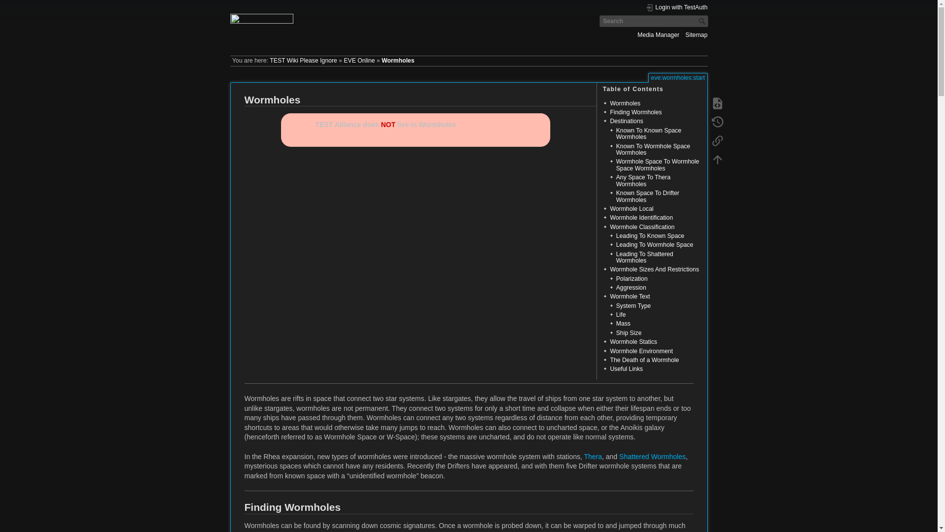 This screenshot has height=532, width=945. Describe the element at coordinates (697, 34) in the screenshot. I see `Sitemap` at that location.